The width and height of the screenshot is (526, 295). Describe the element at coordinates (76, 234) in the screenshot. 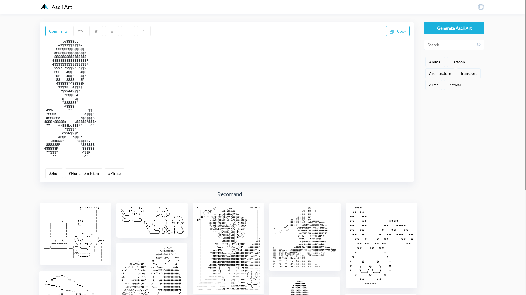

I see `Cartoon Dilbert` at that location.